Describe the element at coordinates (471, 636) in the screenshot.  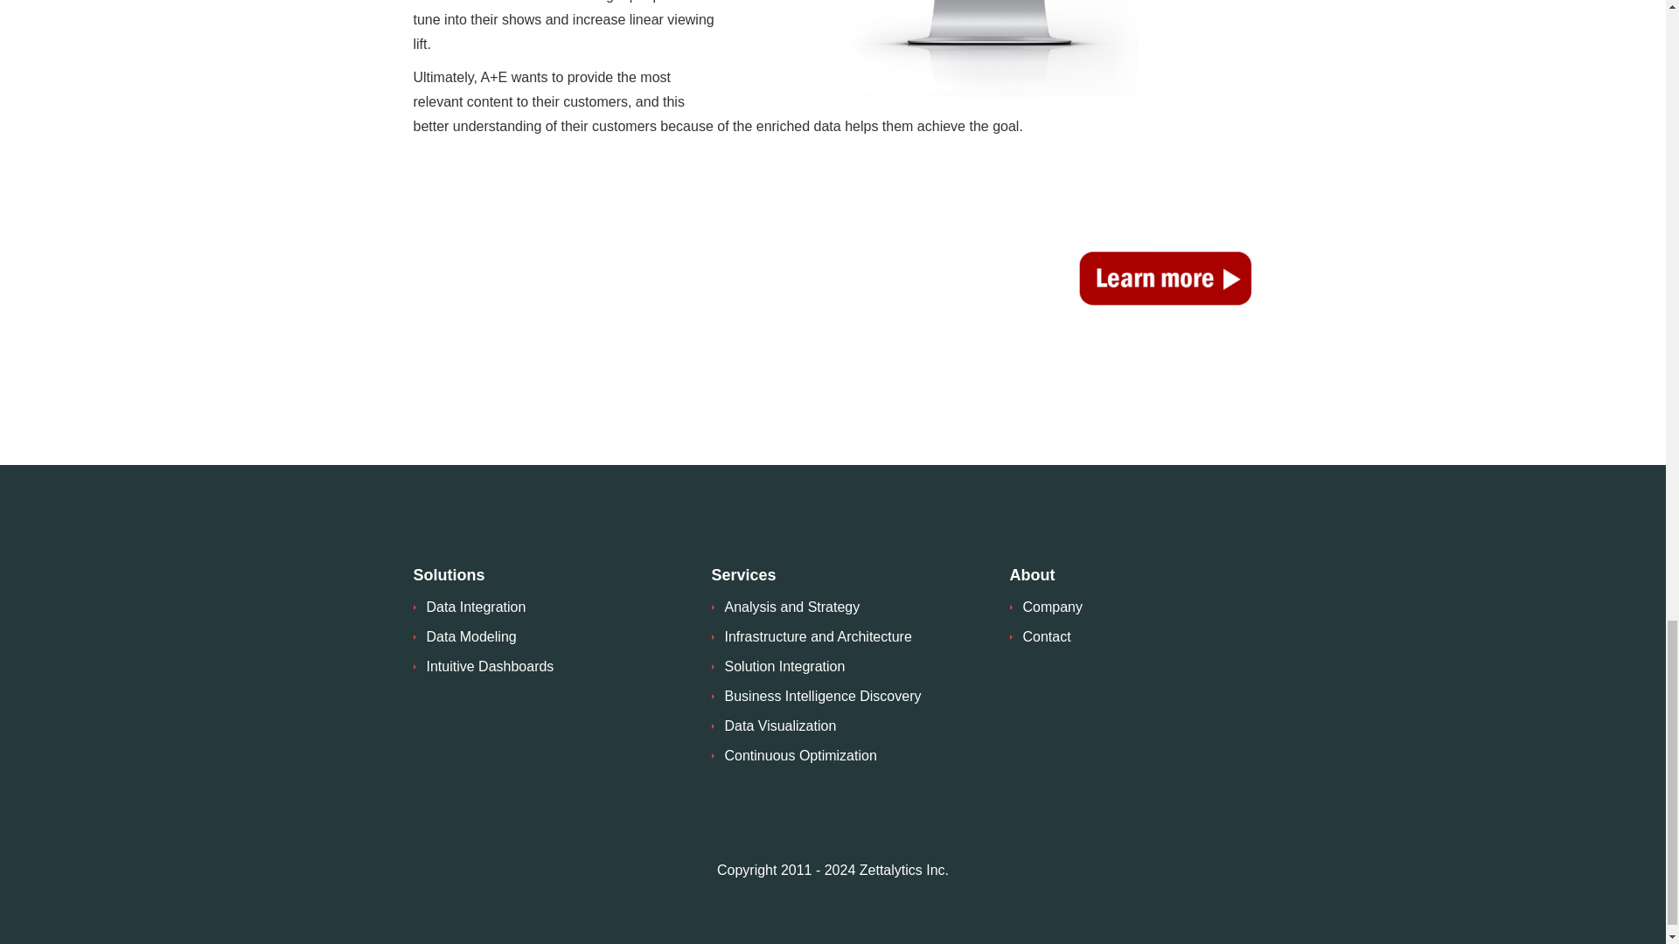
I see `Data Modeling` at that location.